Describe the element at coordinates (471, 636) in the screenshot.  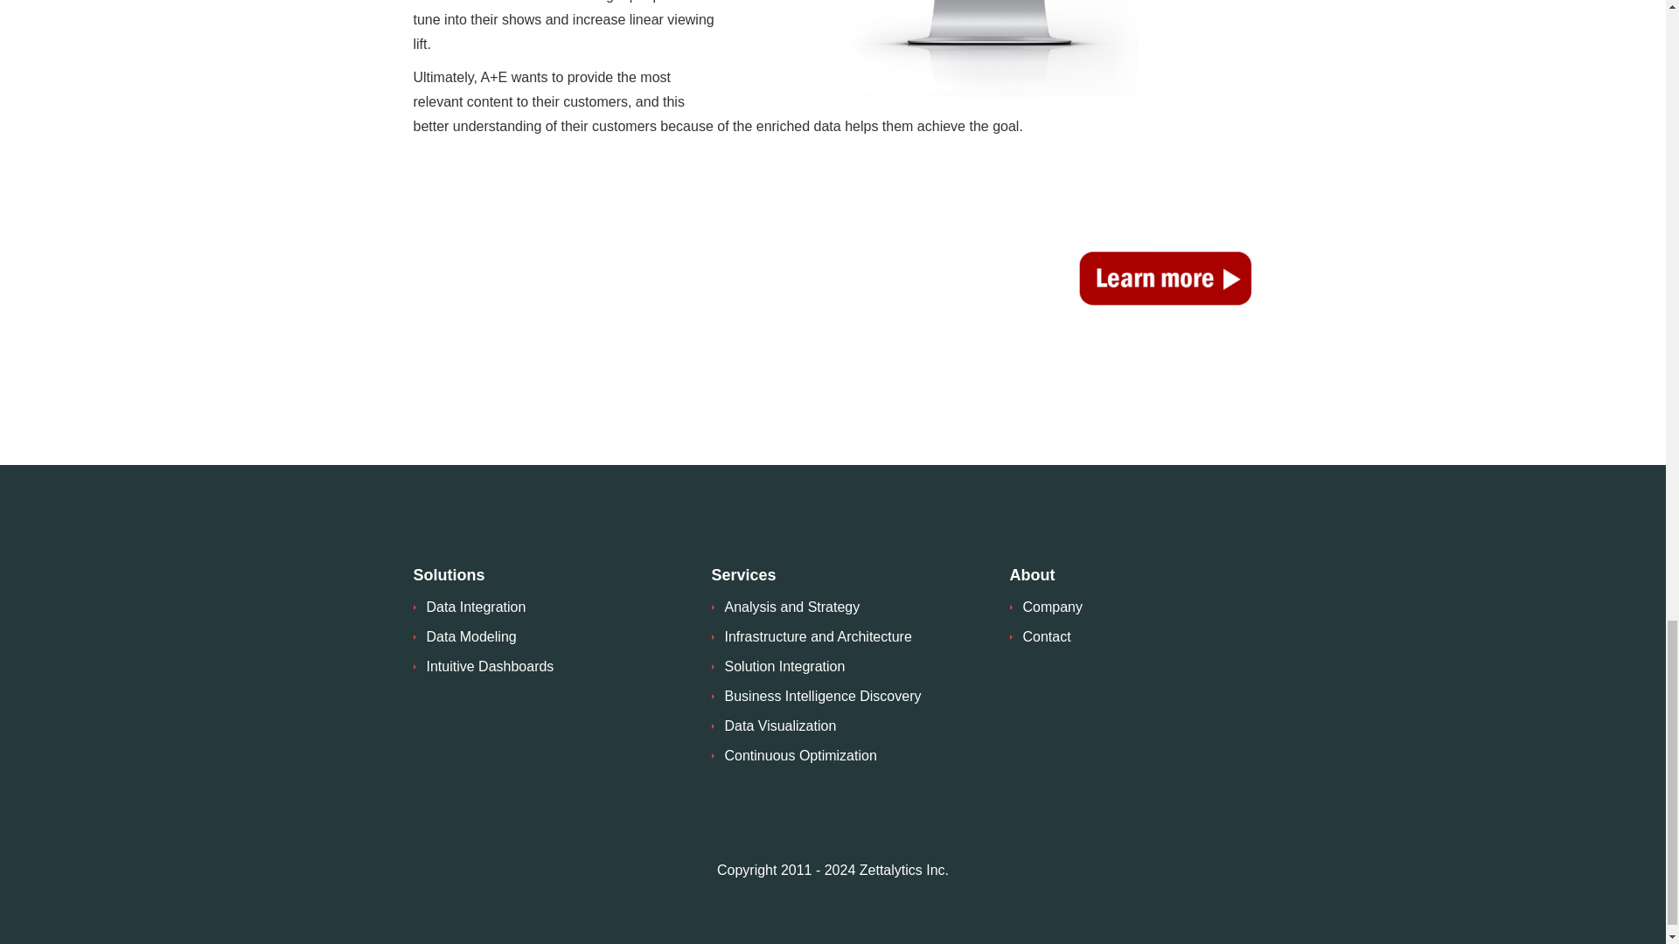
I see `Data Modeling` at that location.